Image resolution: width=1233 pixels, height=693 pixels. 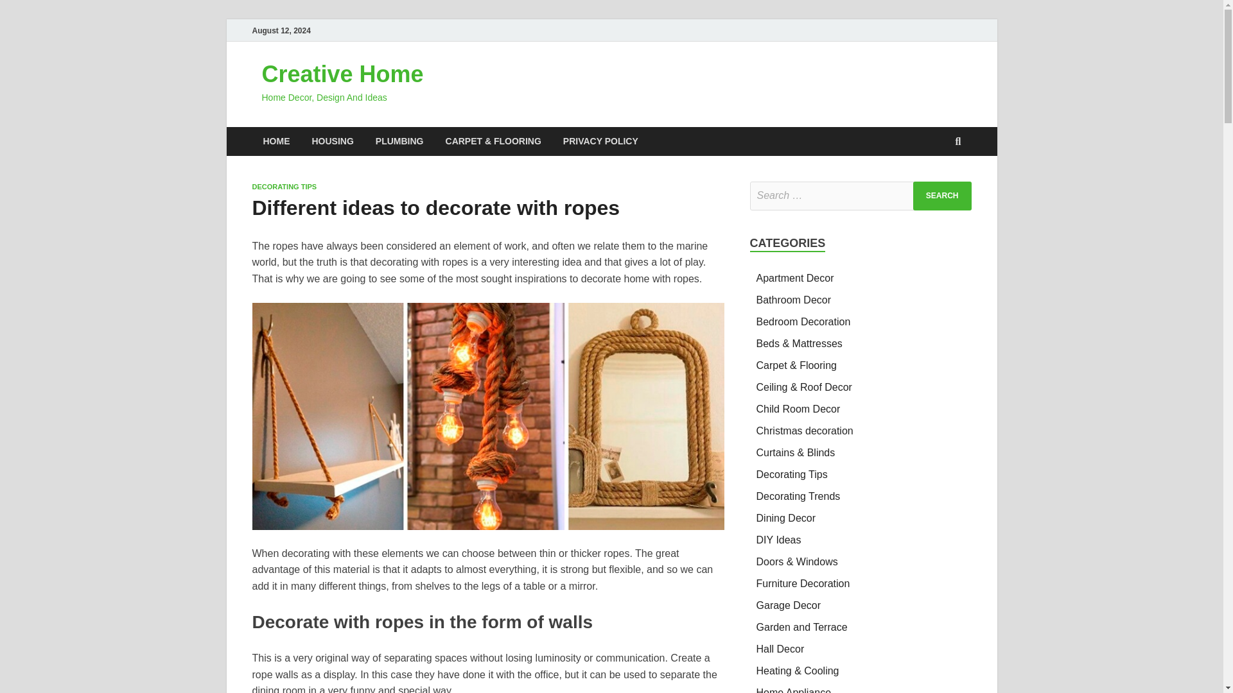 What do you see at coordinates (276, 141) in the screenshot?
I see `HOME` at bounding box center [276, 141].